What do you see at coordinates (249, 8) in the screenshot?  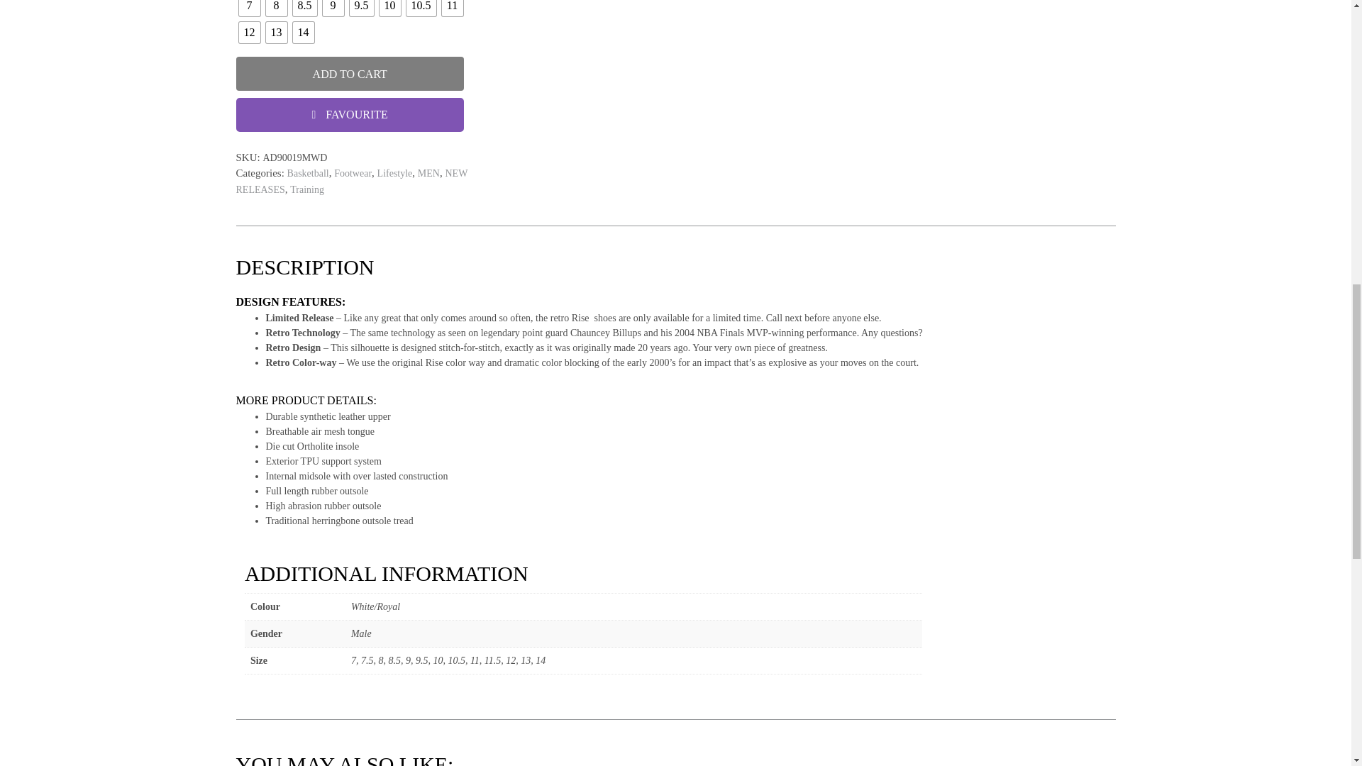 I see `7` at bounding box center [249, 8].